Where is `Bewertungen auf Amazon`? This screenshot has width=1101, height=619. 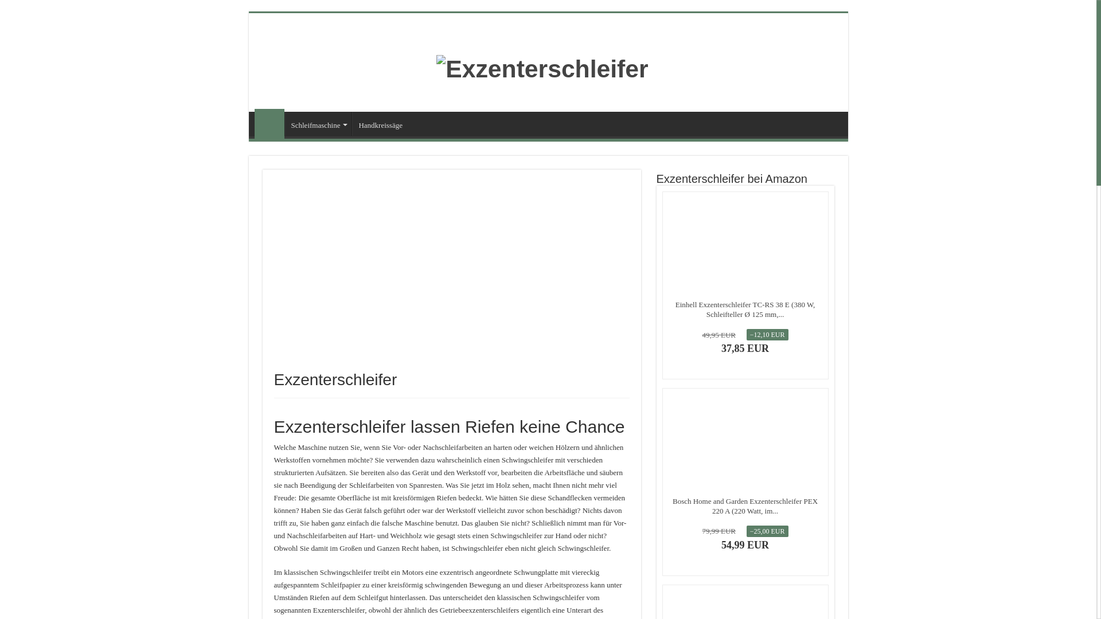 Bewertungen auf Amazon is located at coordinates (745, 289).